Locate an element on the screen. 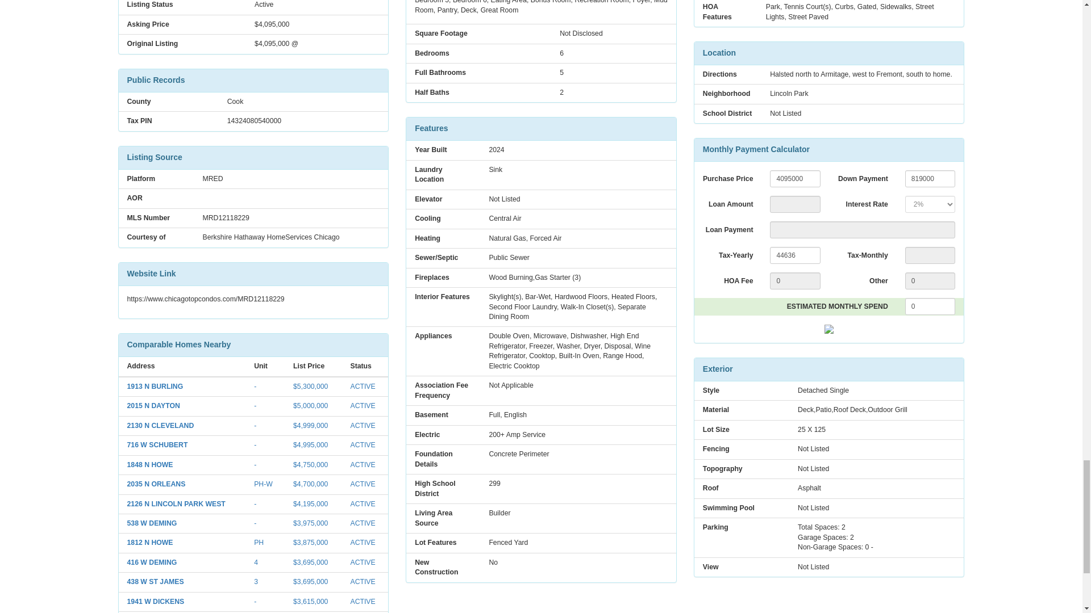 The height and width of the screenshot is (613, 1091). 0 is located at coordinates (930, 280).